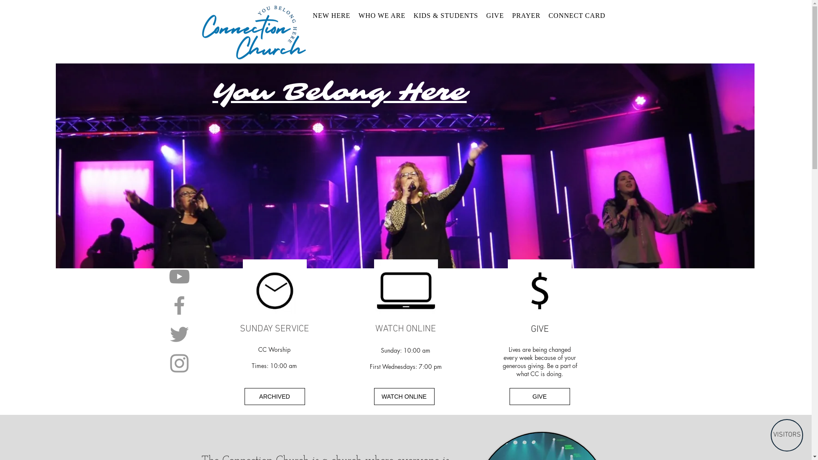 The width and height of the screenshot is (818, 460). What do you see at coordinates (540, 397) in the screenshot?
I see `GIVE` at bounding box center [540, 397].